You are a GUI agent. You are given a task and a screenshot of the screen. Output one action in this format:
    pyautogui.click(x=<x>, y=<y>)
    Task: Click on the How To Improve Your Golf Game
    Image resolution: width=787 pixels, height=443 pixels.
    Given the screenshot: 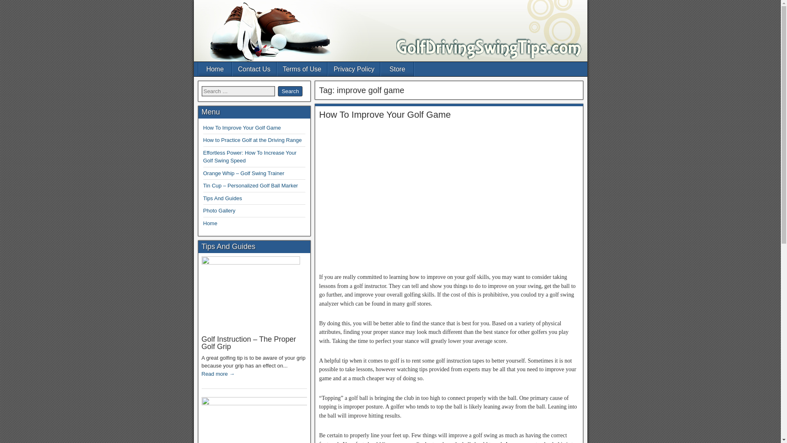 What is the action you would take?
    pyautogui.click(x=384, y=114)
    